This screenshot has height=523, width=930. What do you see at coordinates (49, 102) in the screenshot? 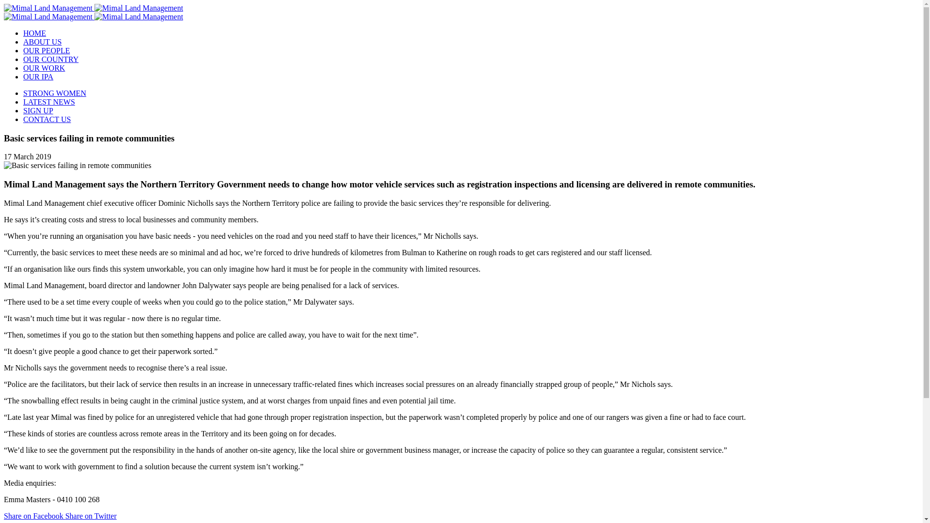
I see `LATEST NEWS` at bounding box center [49, 102].